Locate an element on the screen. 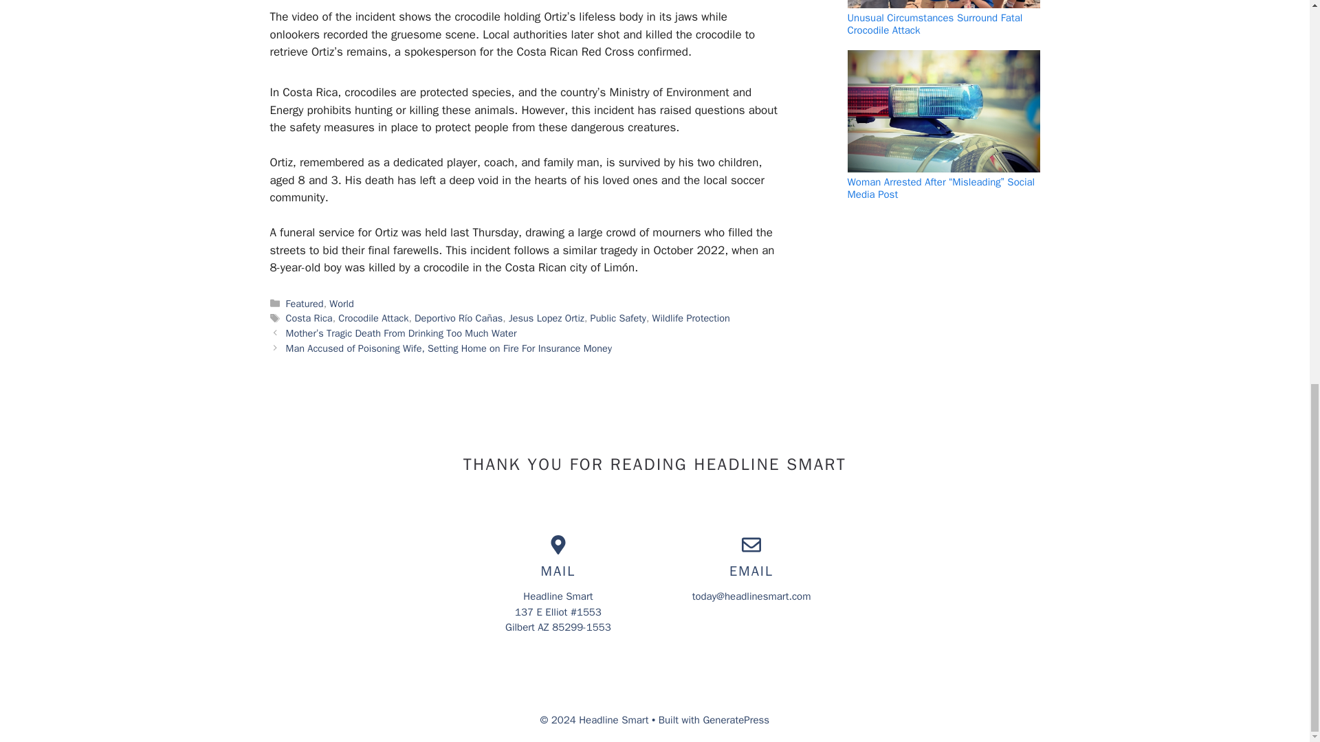  Jesus Lopez Ortiz is located at coordinates (546, 317).